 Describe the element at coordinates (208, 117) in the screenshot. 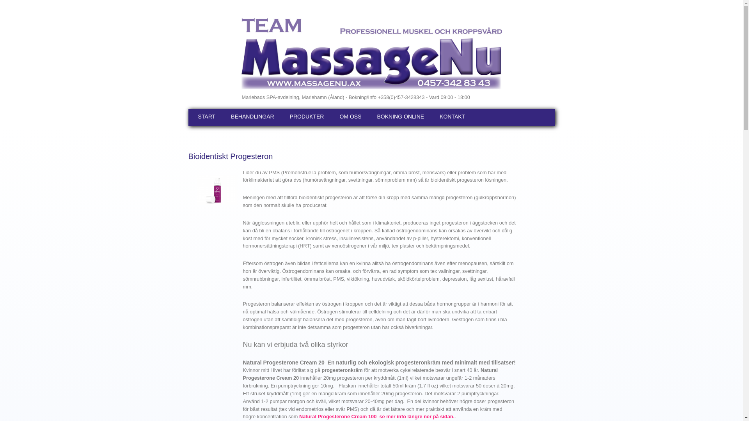

I see `START` at that location.